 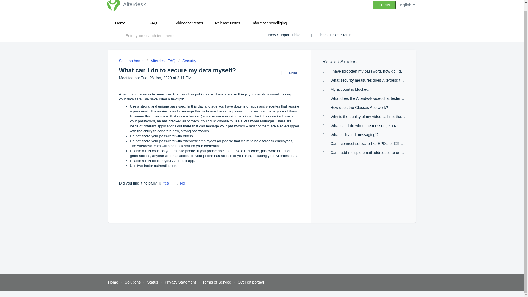 What do you see at coordinates (153, 23) in the screenshot?
I see `FAQ` at bounding box center [153, 23].